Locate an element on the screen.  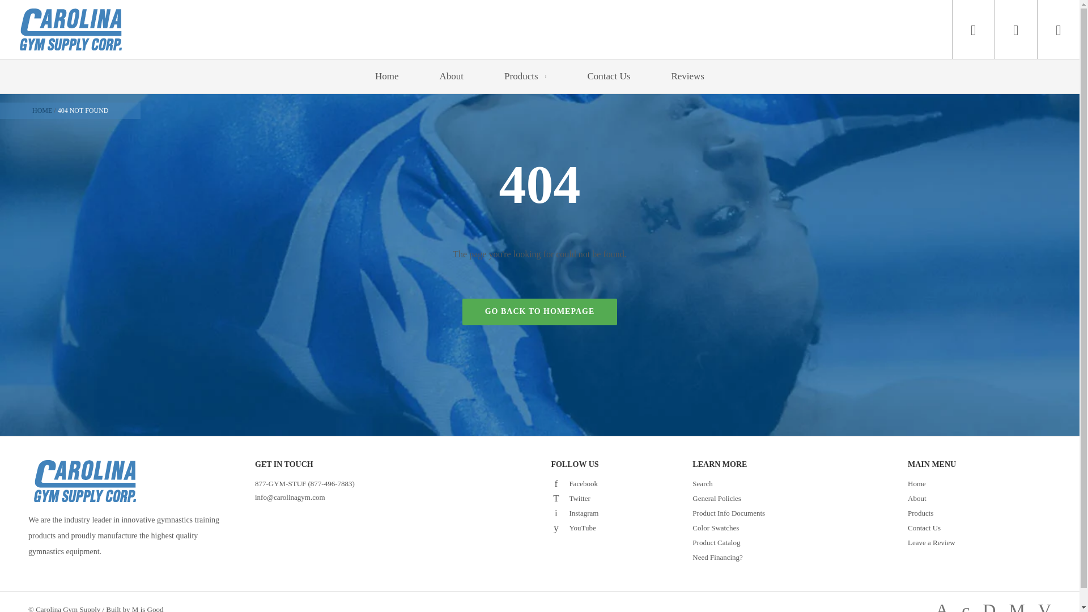
MasterCard is located at coordinates (1017, 605).